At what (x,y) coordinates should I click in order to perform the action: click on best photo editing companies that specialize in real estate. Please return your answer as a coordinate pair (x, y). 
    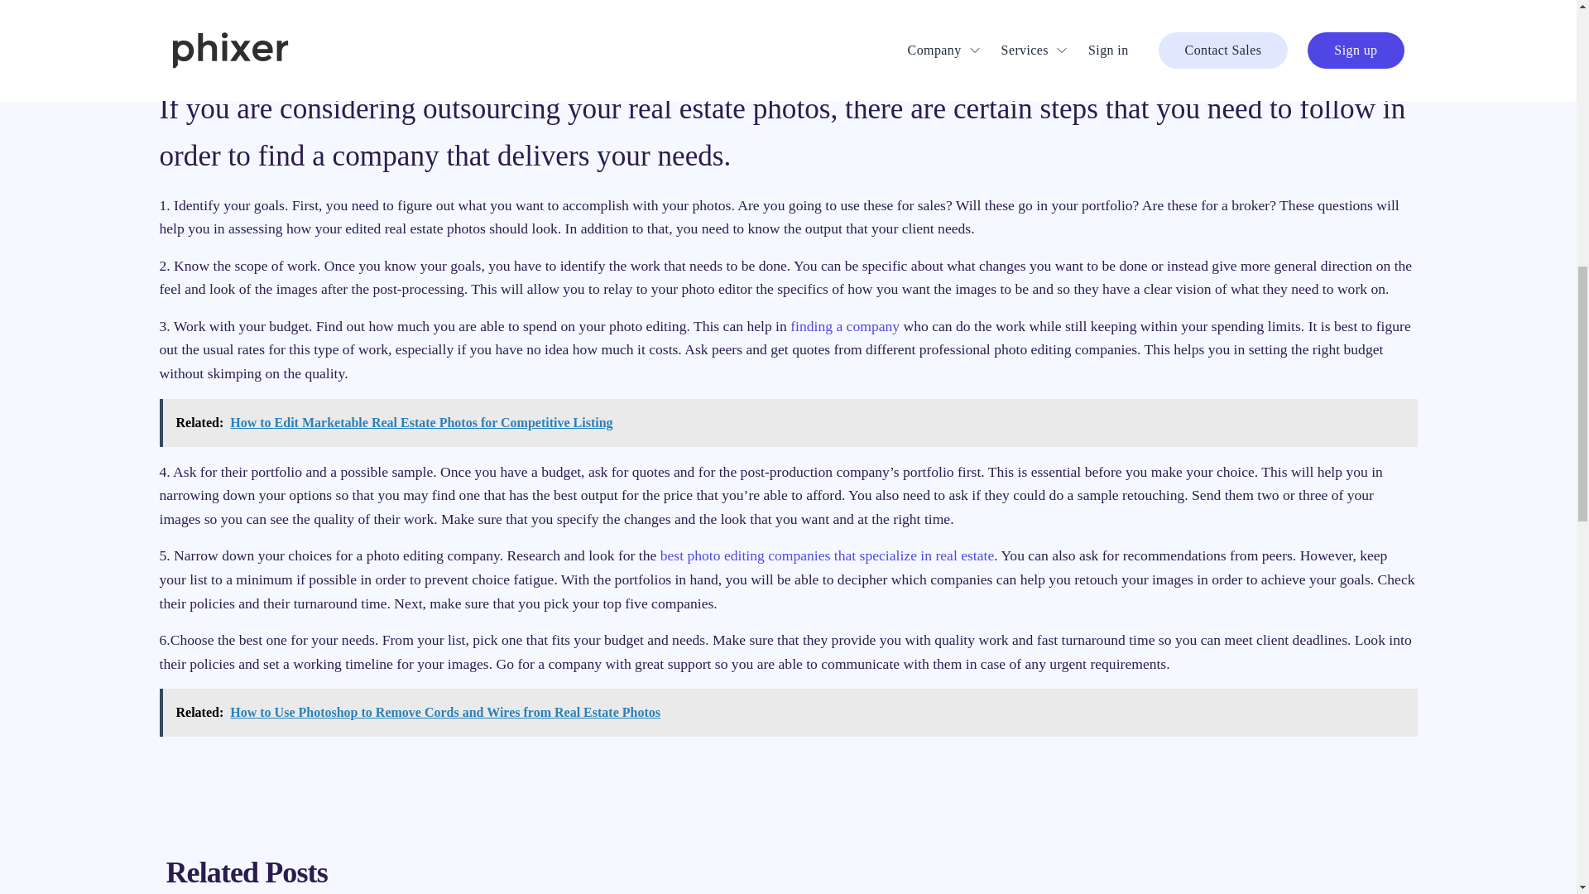
    Looking at the image, I should click on (828, 555).